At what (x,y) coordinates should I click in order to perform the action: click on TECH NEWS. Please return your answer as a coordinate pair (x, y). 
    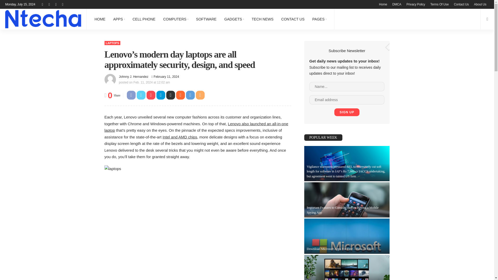
    Looking at the image, I should click on (262, 19).